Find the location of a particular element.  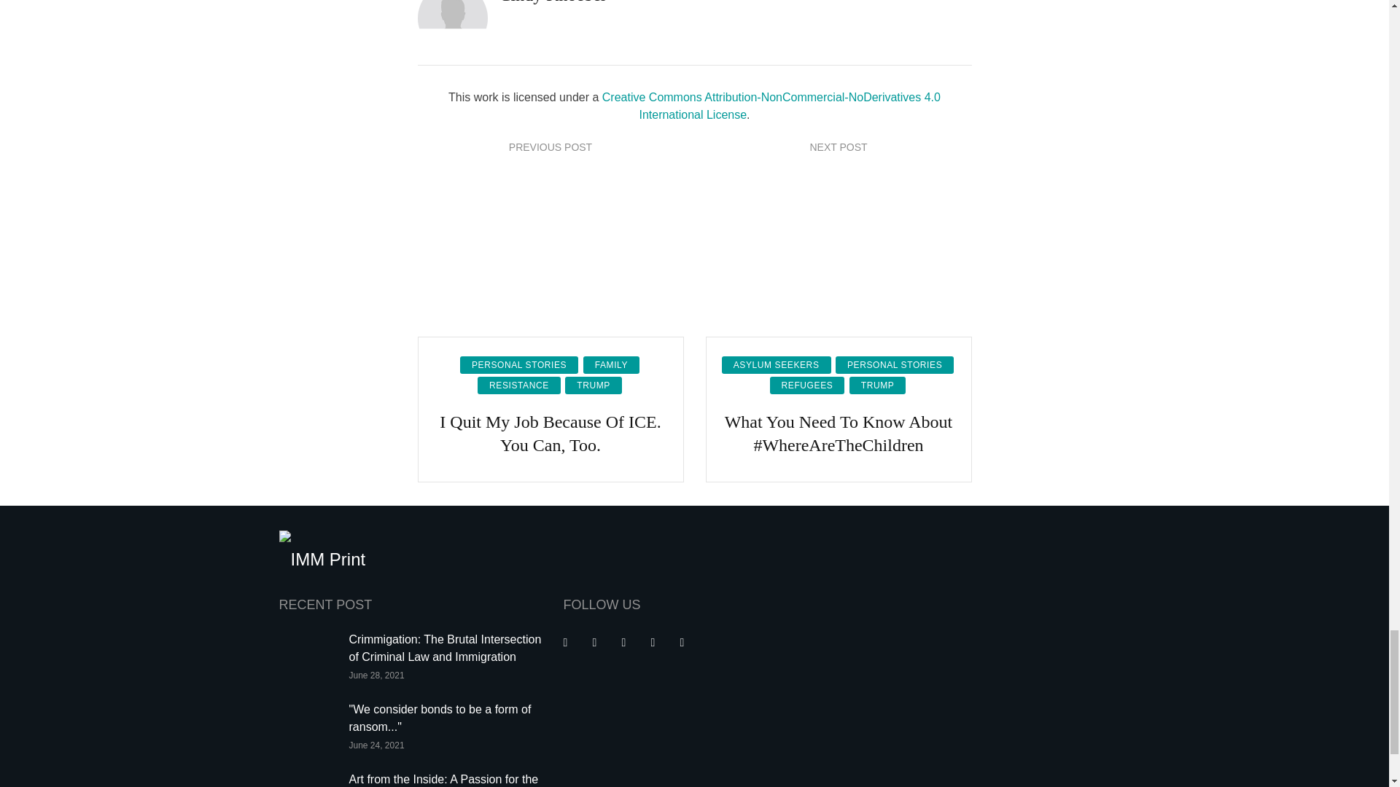

Cindy Knoebel is located at coordinates (551, 2).